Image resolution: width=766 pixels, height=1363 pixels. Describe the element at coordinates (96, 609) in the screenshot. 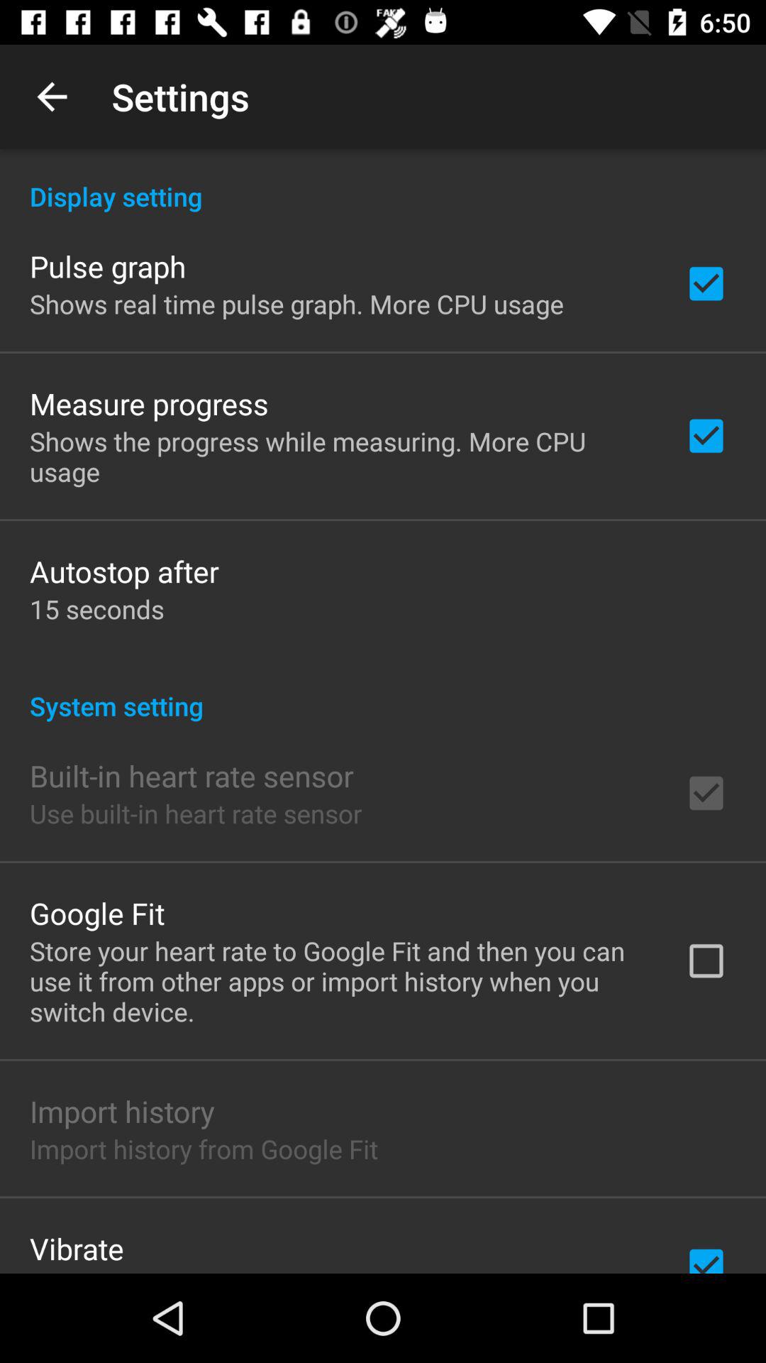

I see `flip until 15 seconds item` at that location.